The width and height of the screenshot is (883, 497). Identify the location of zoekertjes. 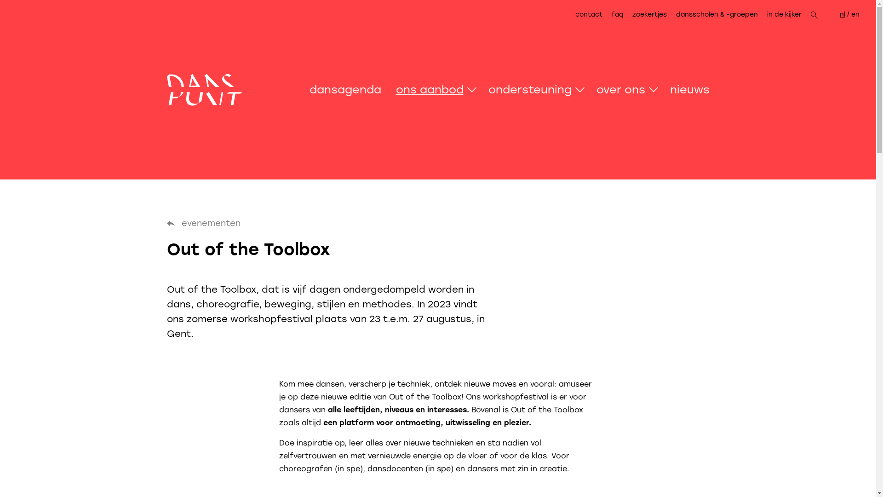
(649, 15).